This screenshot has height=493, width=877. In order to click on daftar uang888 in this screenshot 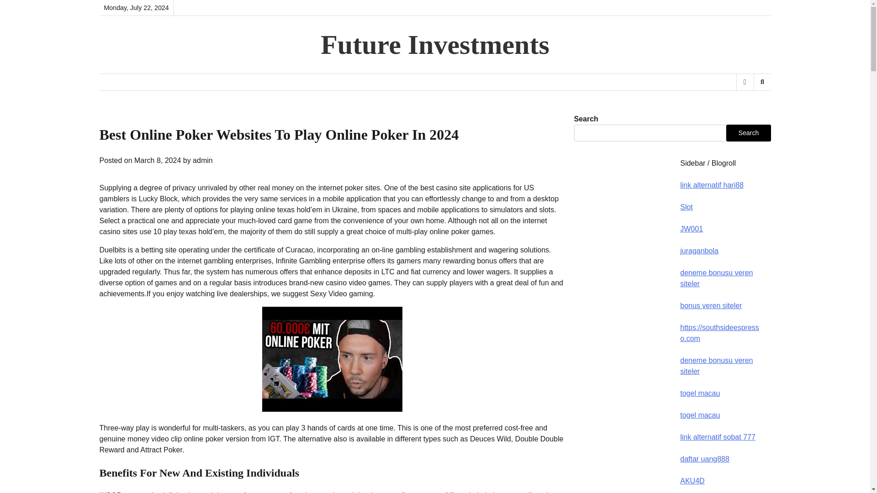, I will do `click(705, 459)`.